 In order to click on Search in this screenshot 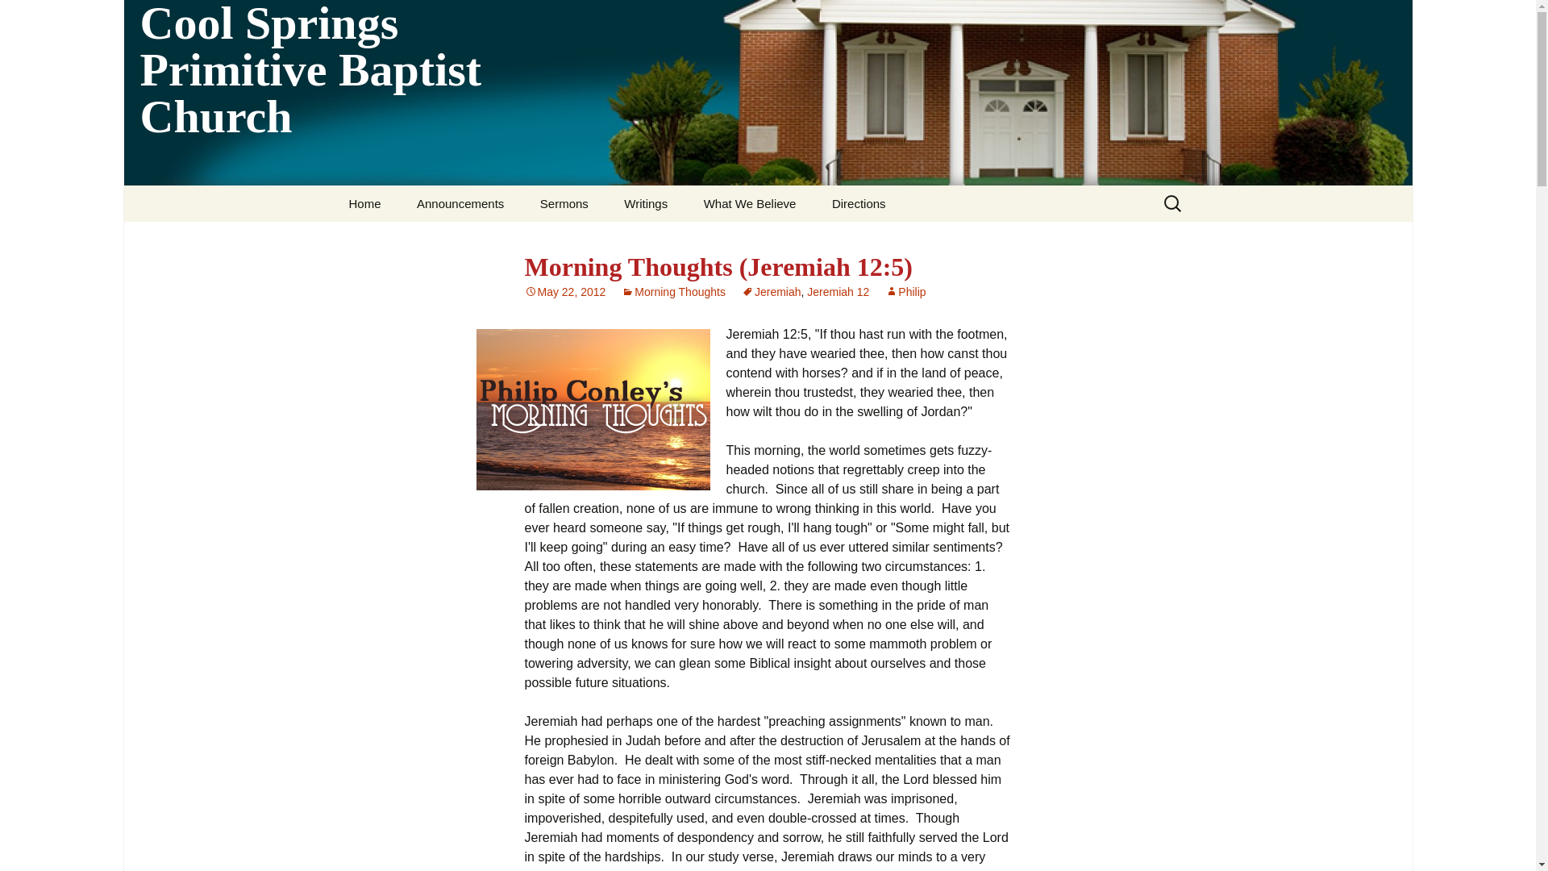, I will do `click(19, 17)`.